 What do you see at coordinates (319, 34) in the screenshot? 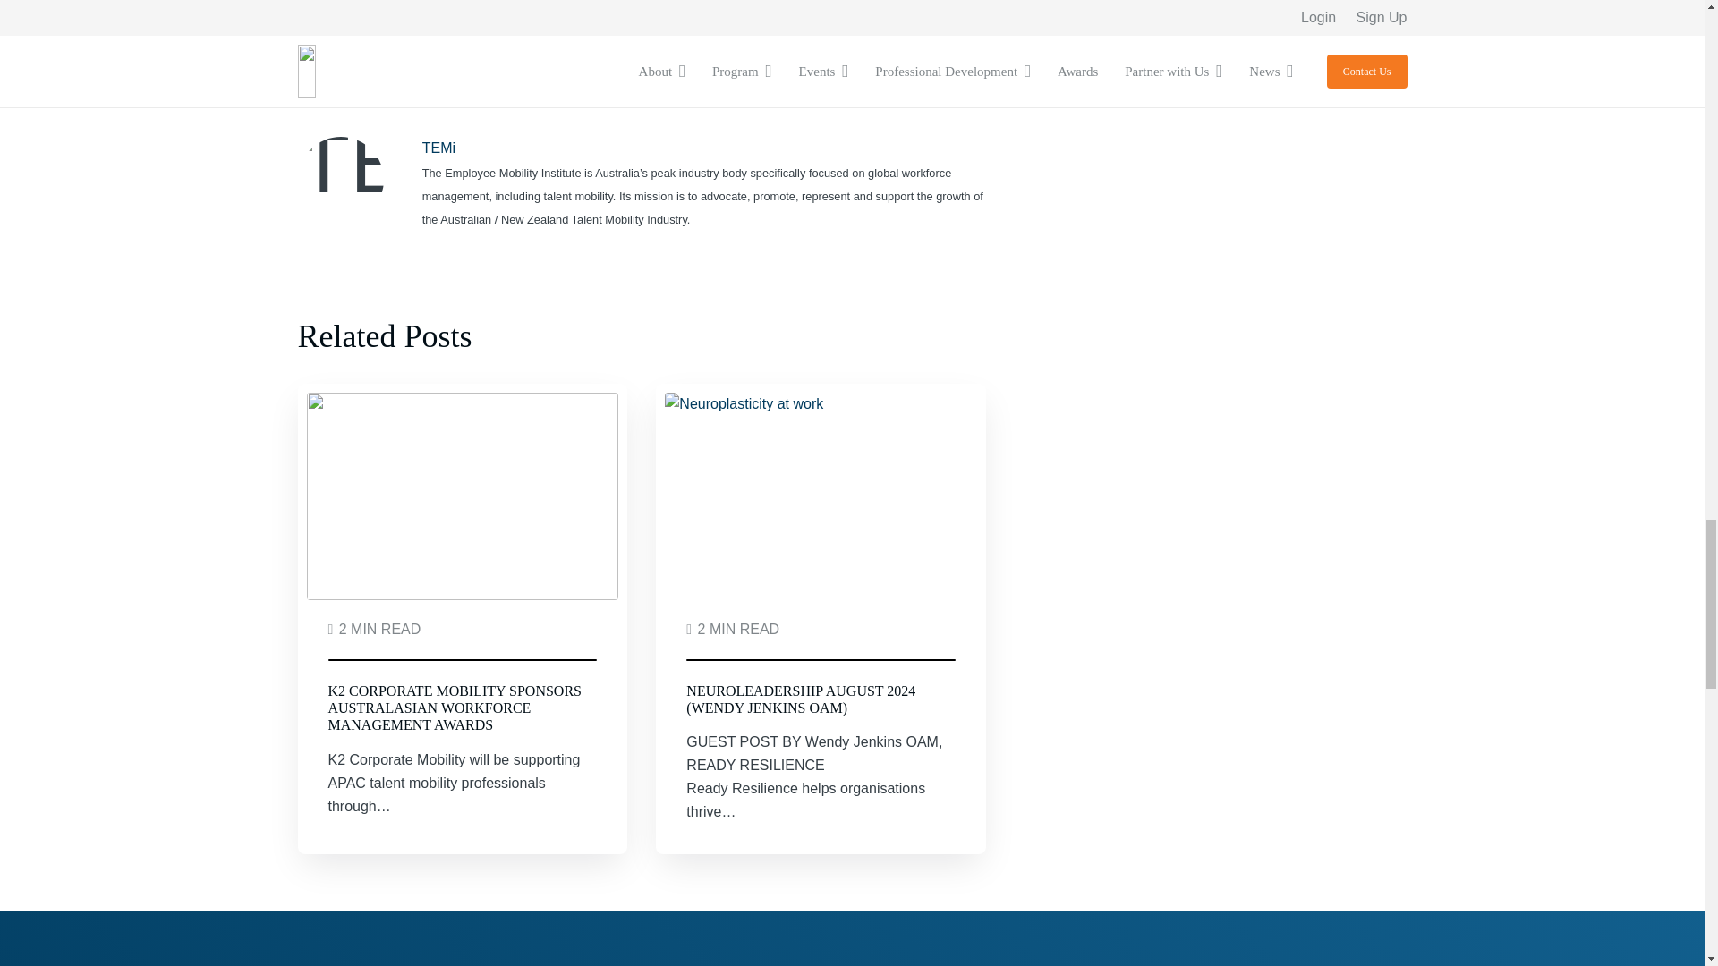
I see `Email this` at bounding box center [319, 34].